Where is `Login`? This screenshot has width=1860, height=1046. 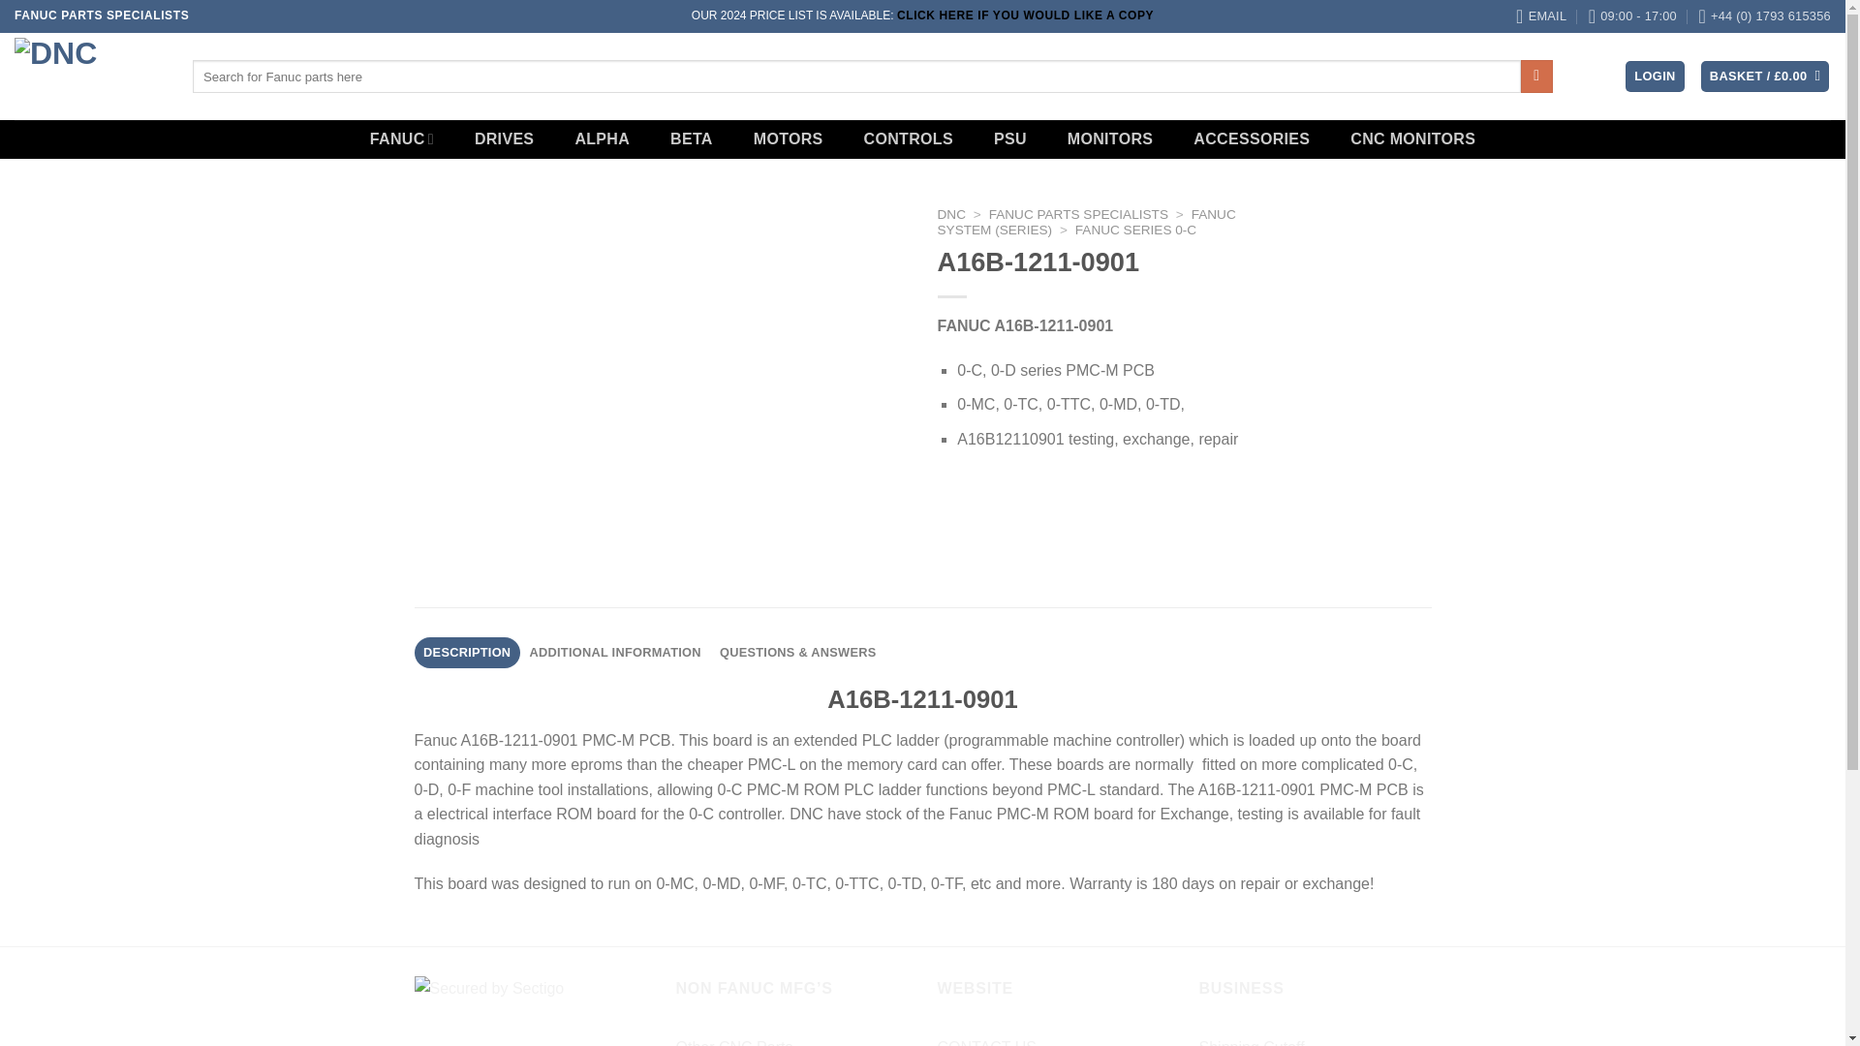 Login is located at coordinates (1655, 77).